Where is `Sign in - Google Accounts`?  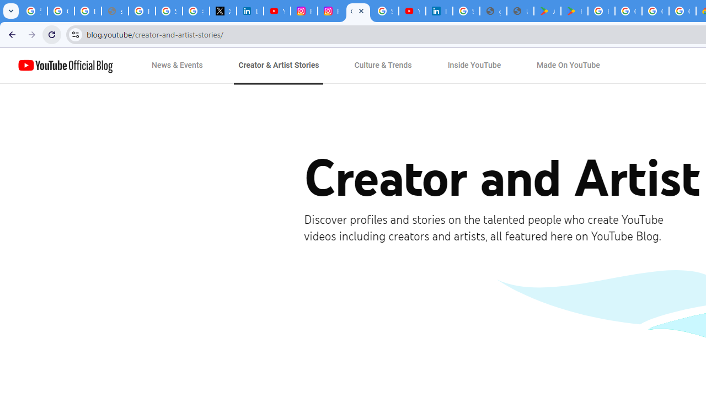
Sign in - Google Accounts is located at coordinates (466, 11).